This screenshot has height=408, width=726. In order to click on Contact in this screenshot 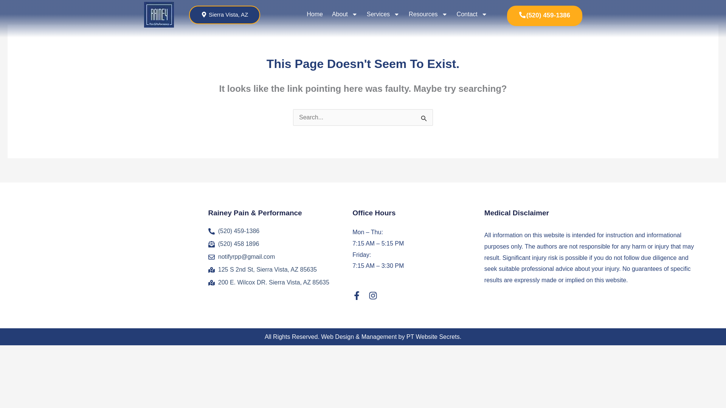, I will do `click(472, 14)`.